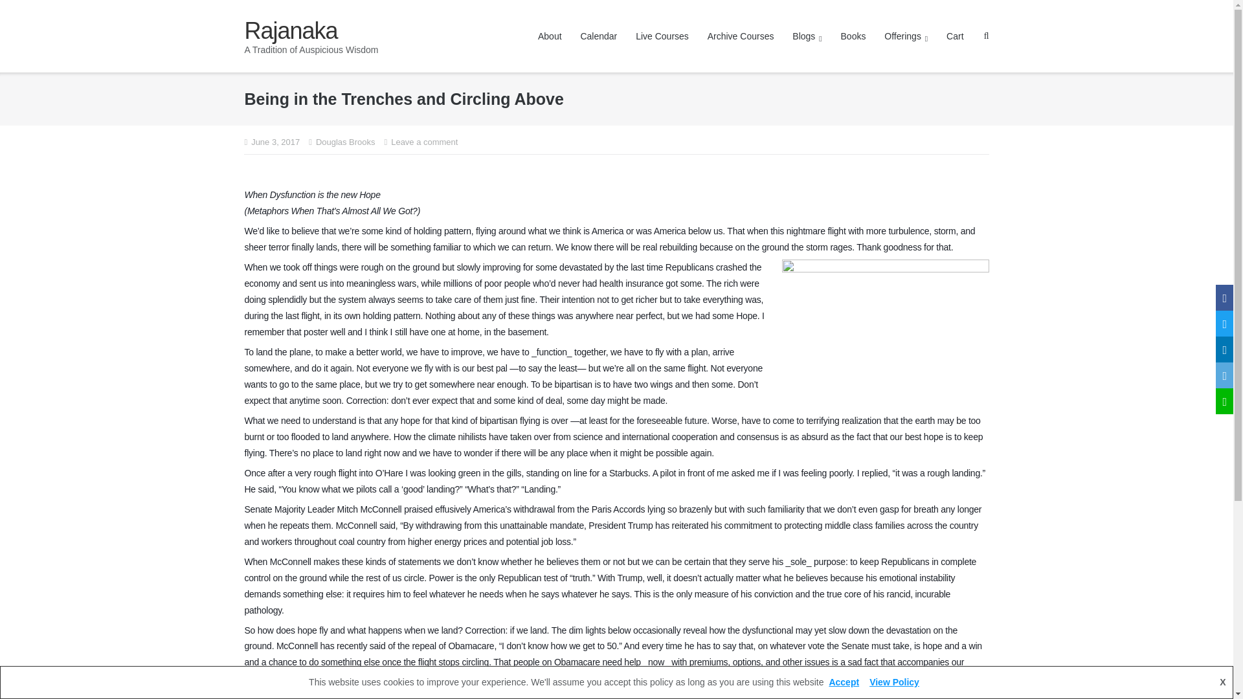 This screenshot has width=1243, height=699. Describe the element at coordinates (741, 36) in the screenshot. I see `Archive Courses` at that location.